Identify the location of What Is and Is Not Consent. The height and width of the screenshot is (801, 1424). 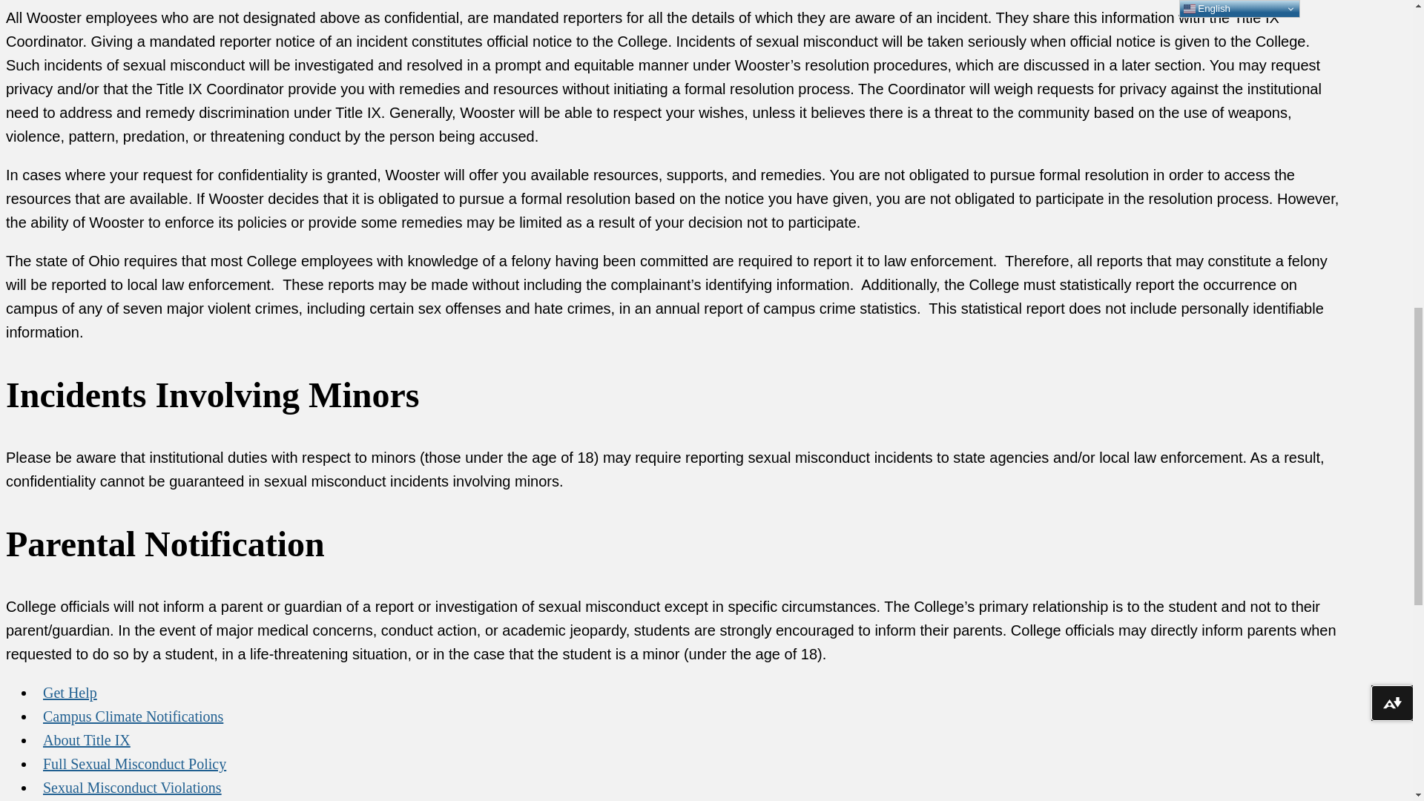
(125, 798).